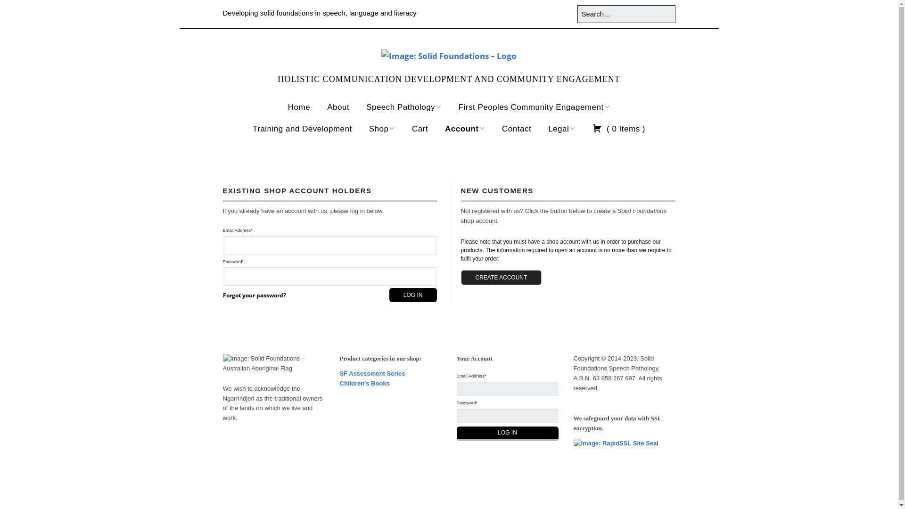  Describe the element at coordinates (626, 14) in the screenshot. I see `Press Enter to submit your search` at that location.